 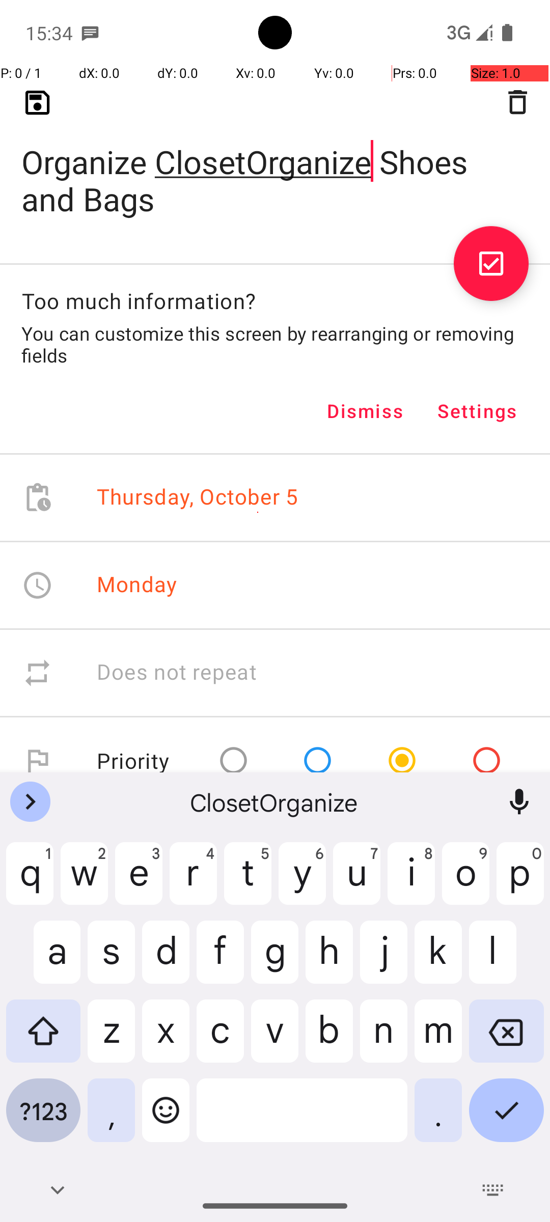 What do you see at coordinates (275, 802) in the screenshot?
I see `ClosetOrganize` at bounding box center [275, 802].